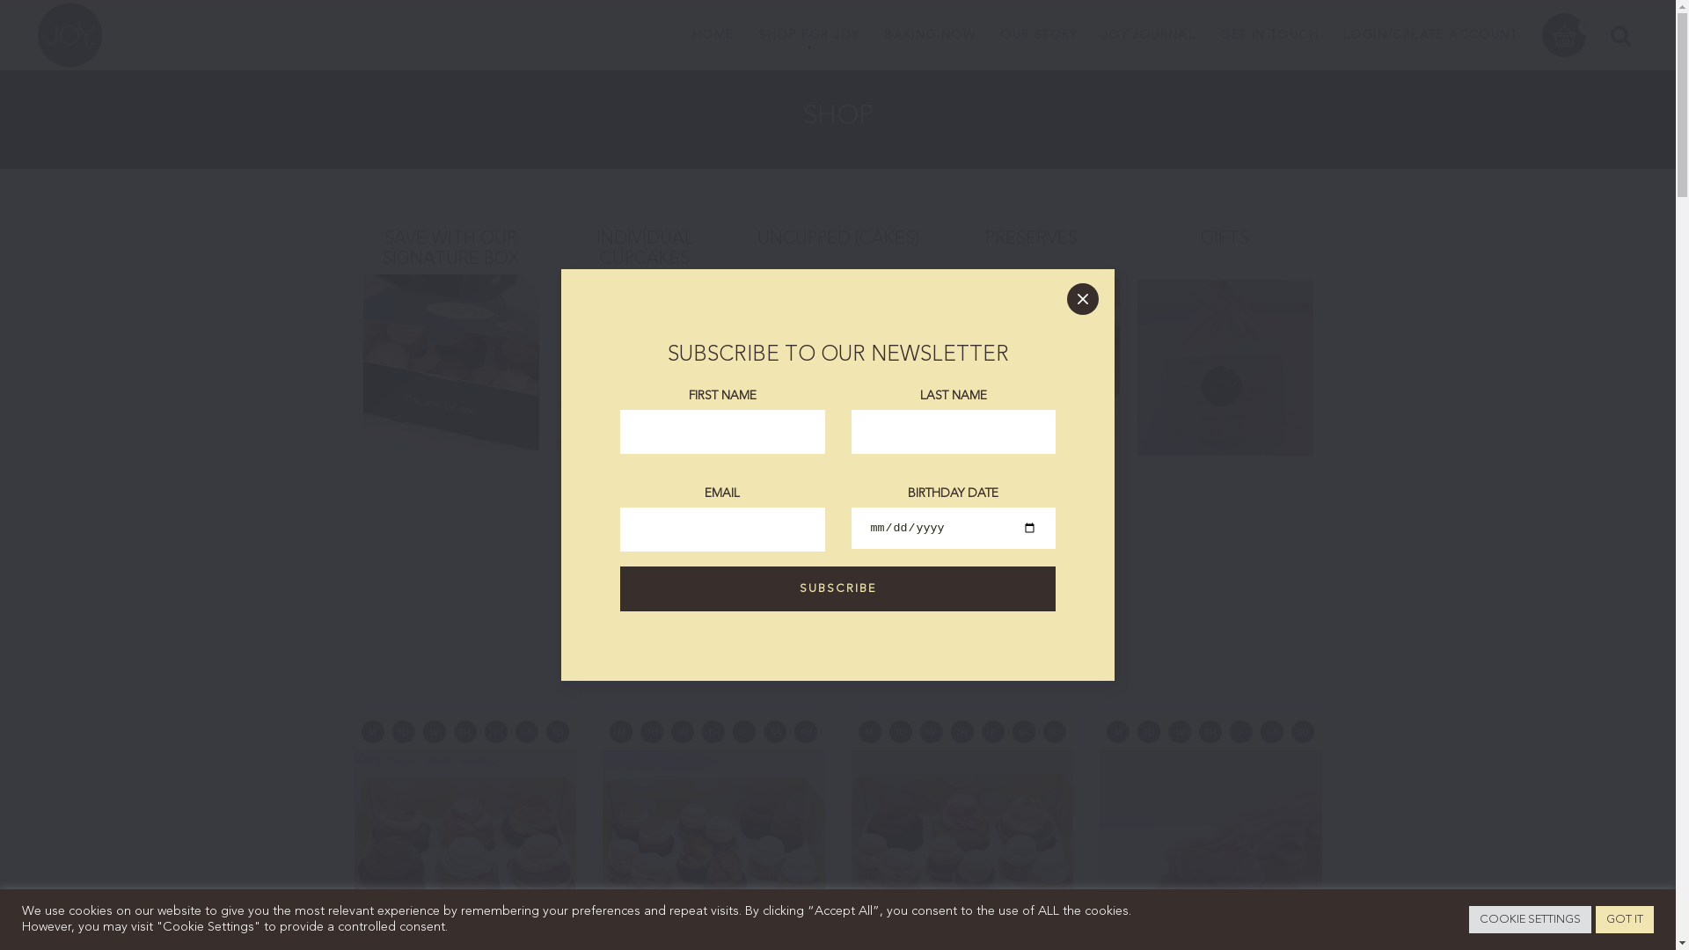 The image size is (1689, 950). I want to click on JOY JOURNAL, so click(1149, 35).